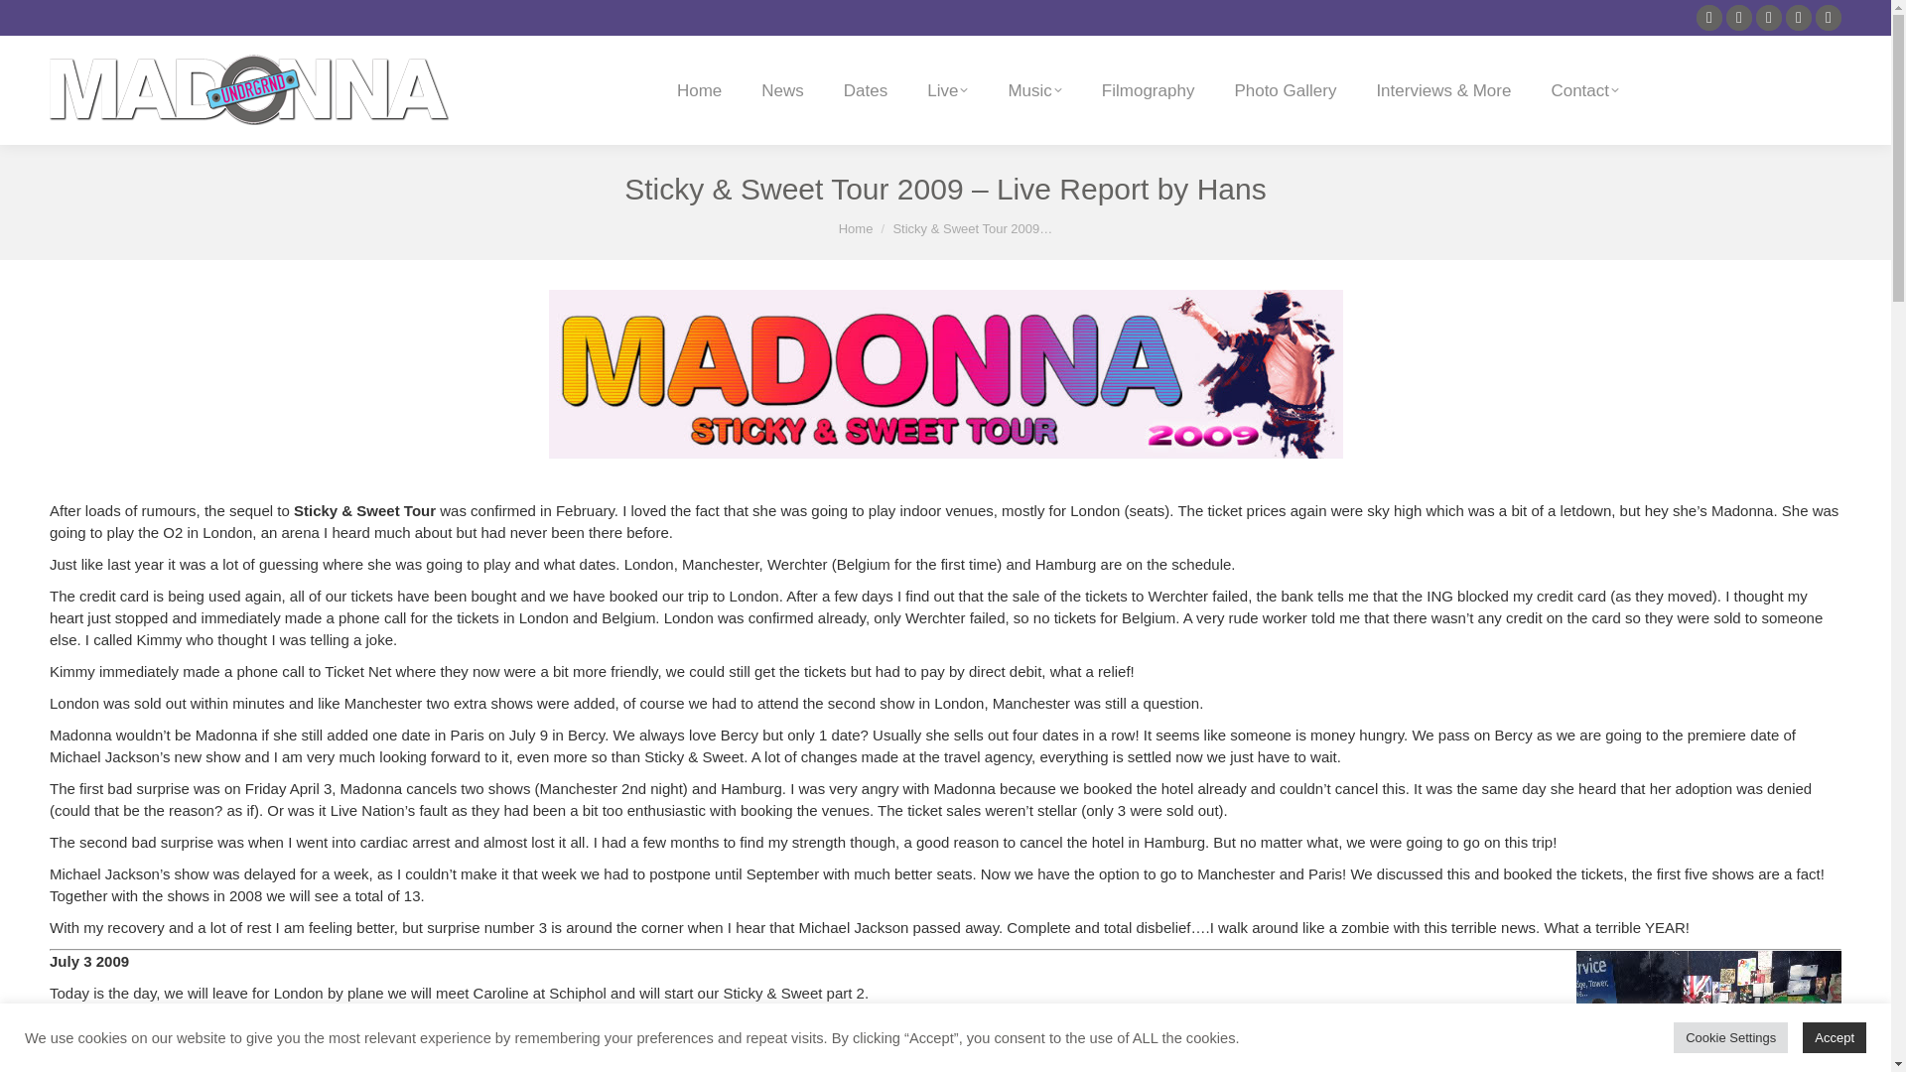 The height and width of the screenshot is (1072, 1906). What do you see at coordinates (1285, 89) in the screenshot?
I see `Photo Gallery` at bounding box center [1285, 89].